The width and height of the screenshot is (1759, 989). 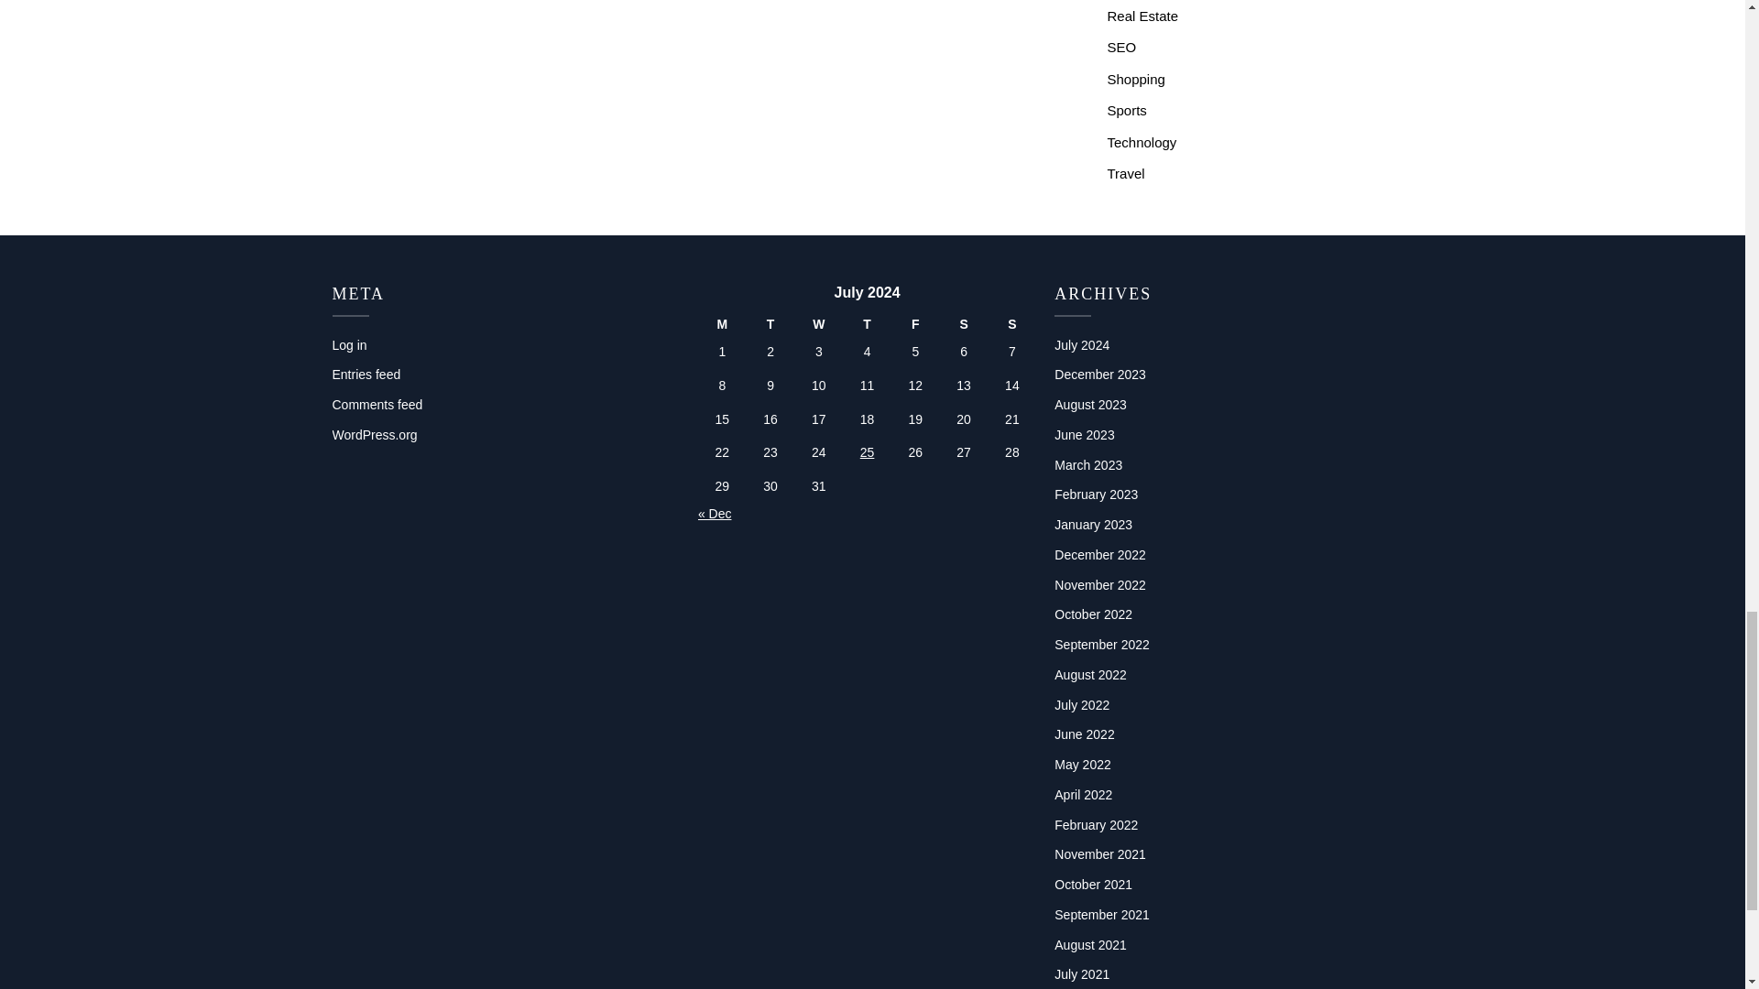 What do you see at coordinates (964, 324) in the screenshot?
I see `Saturday` at bounding box center [964, 324].